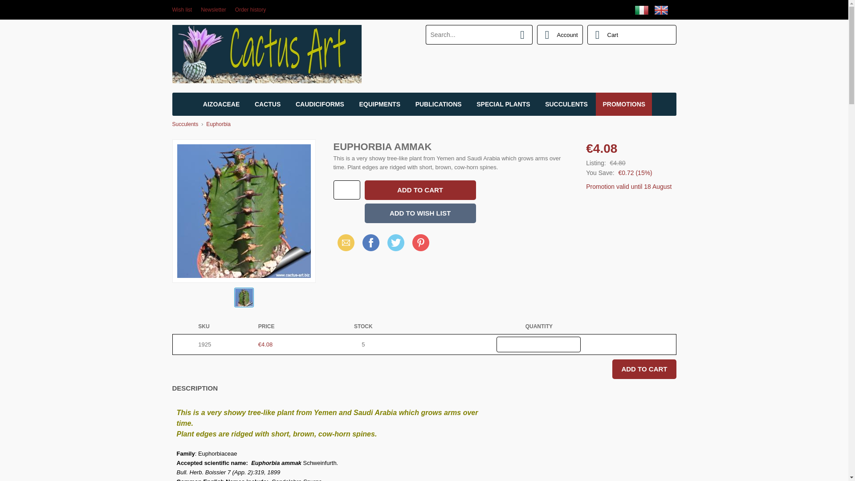 Image resolution: width=855 pixels, height=481 pixels. What do you see at coordinates (560, 35) in the screenshot?
I see `Account` at bounding box center [560, 35].